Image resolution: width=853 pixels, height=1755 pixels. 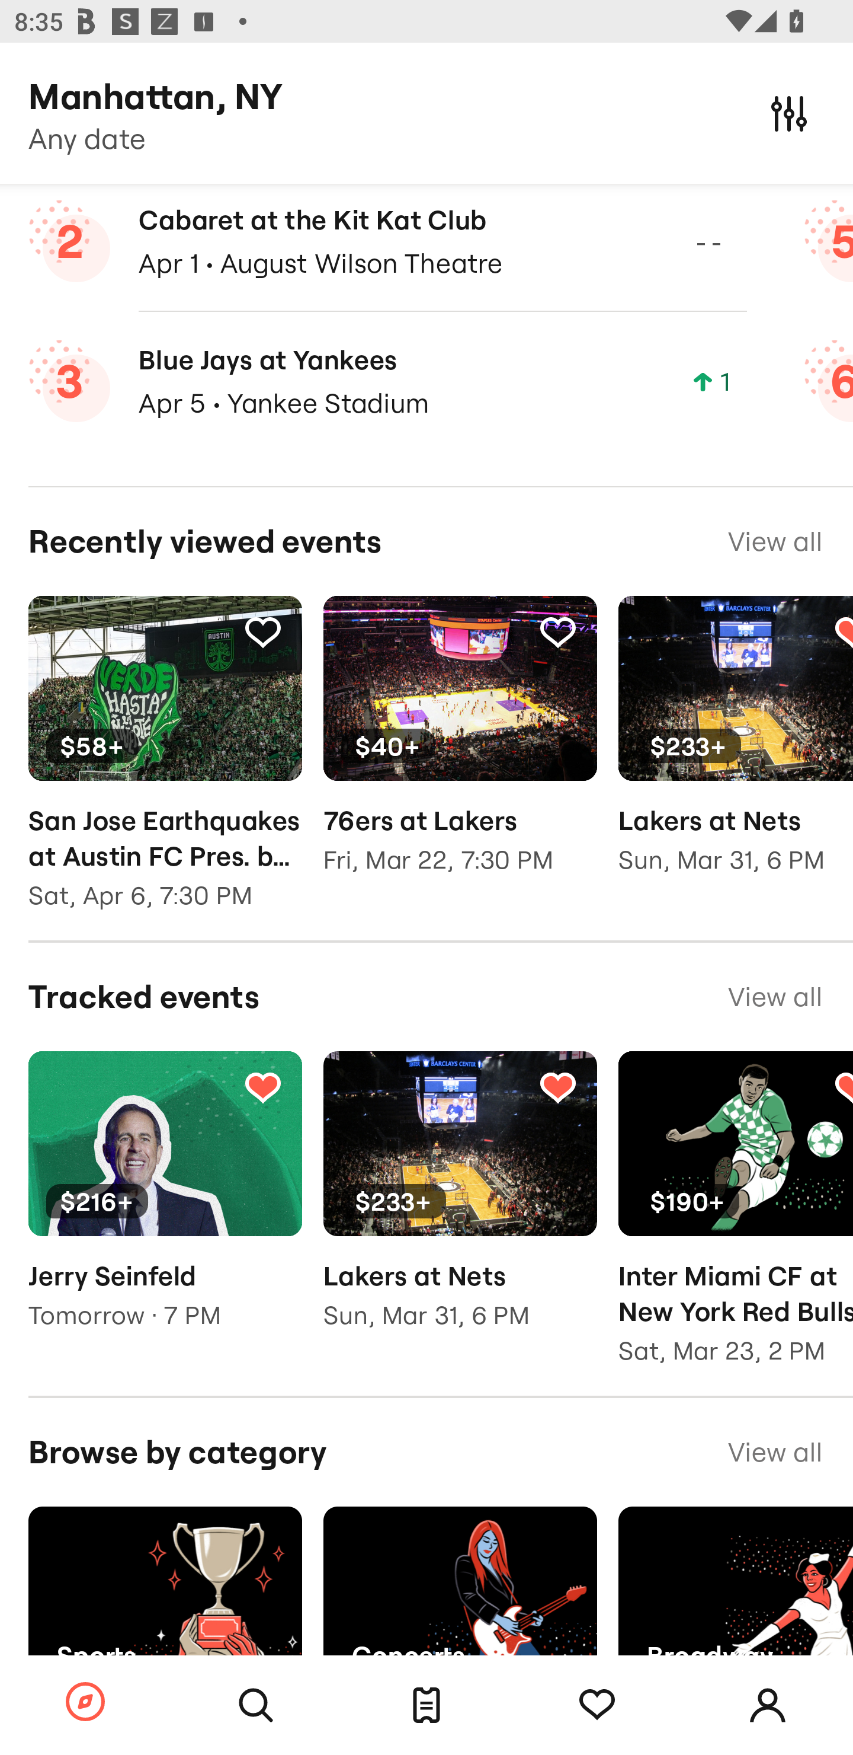 What do you see at coordinates (789, 113) in the screenshot?
I see `Filters` at bounding box center [789, 113].